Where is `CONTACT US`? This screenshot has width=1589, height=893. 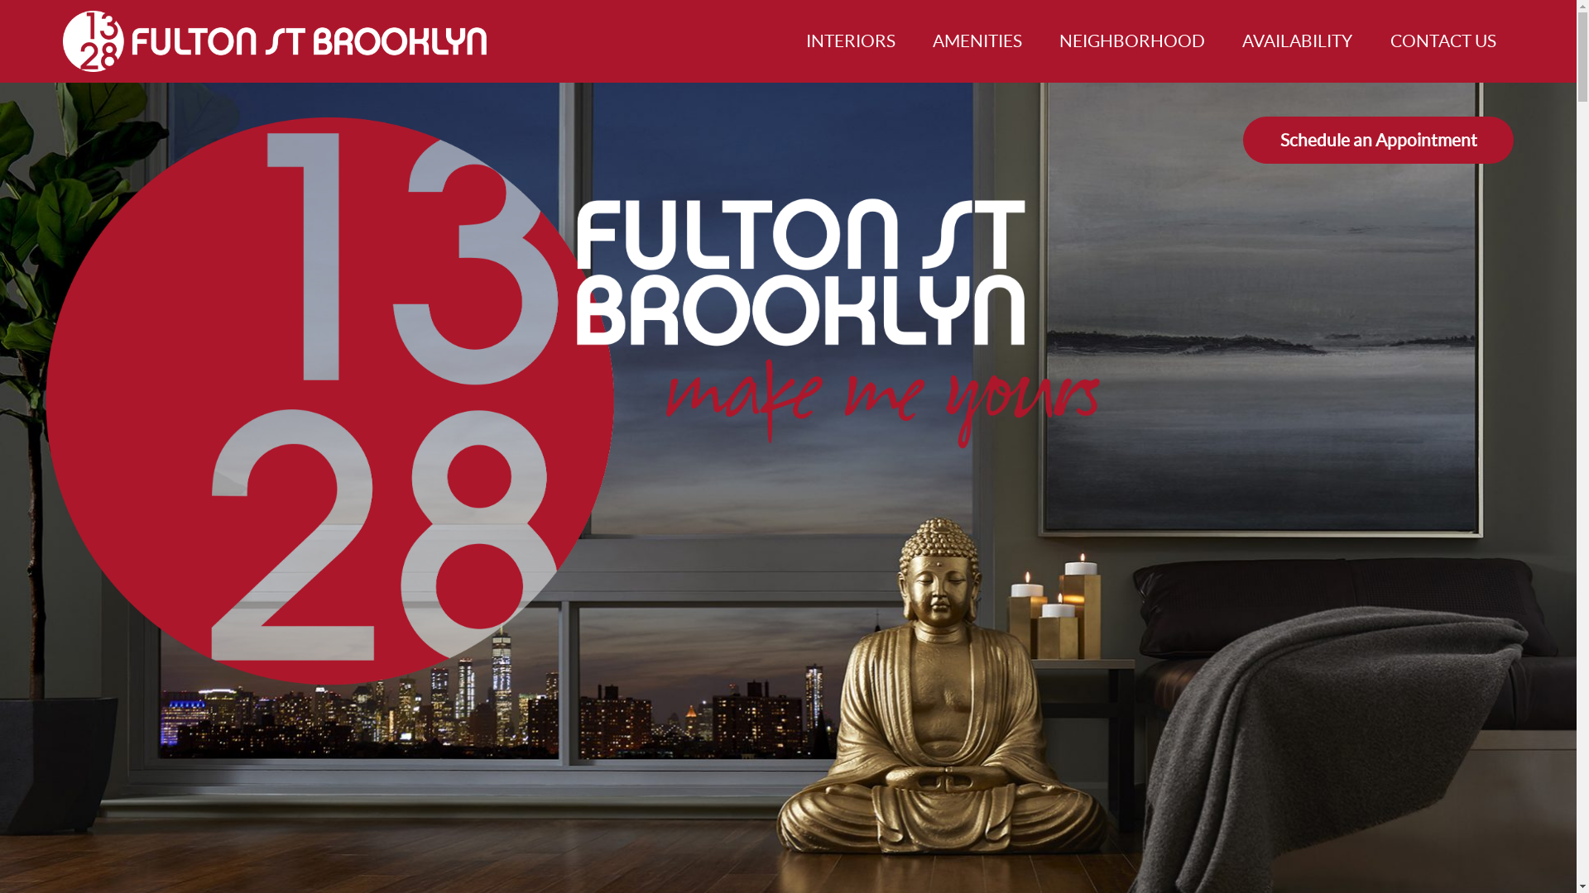 CONTACT US is located at coordinates (1443, 41).